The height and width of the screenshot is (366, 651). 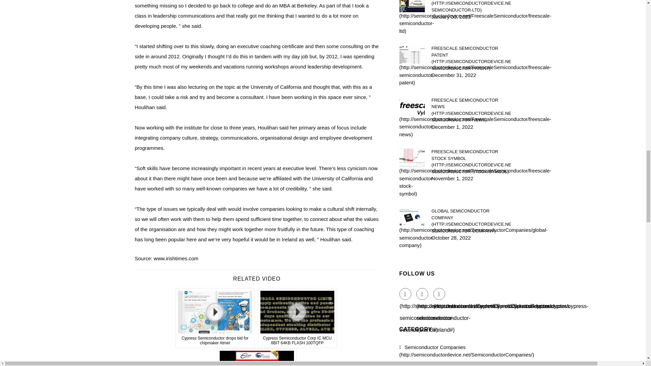 What do you see at coordinates (439, 293) in the screenshot?
I see `Google Plus` at bounding box center [439, 293].